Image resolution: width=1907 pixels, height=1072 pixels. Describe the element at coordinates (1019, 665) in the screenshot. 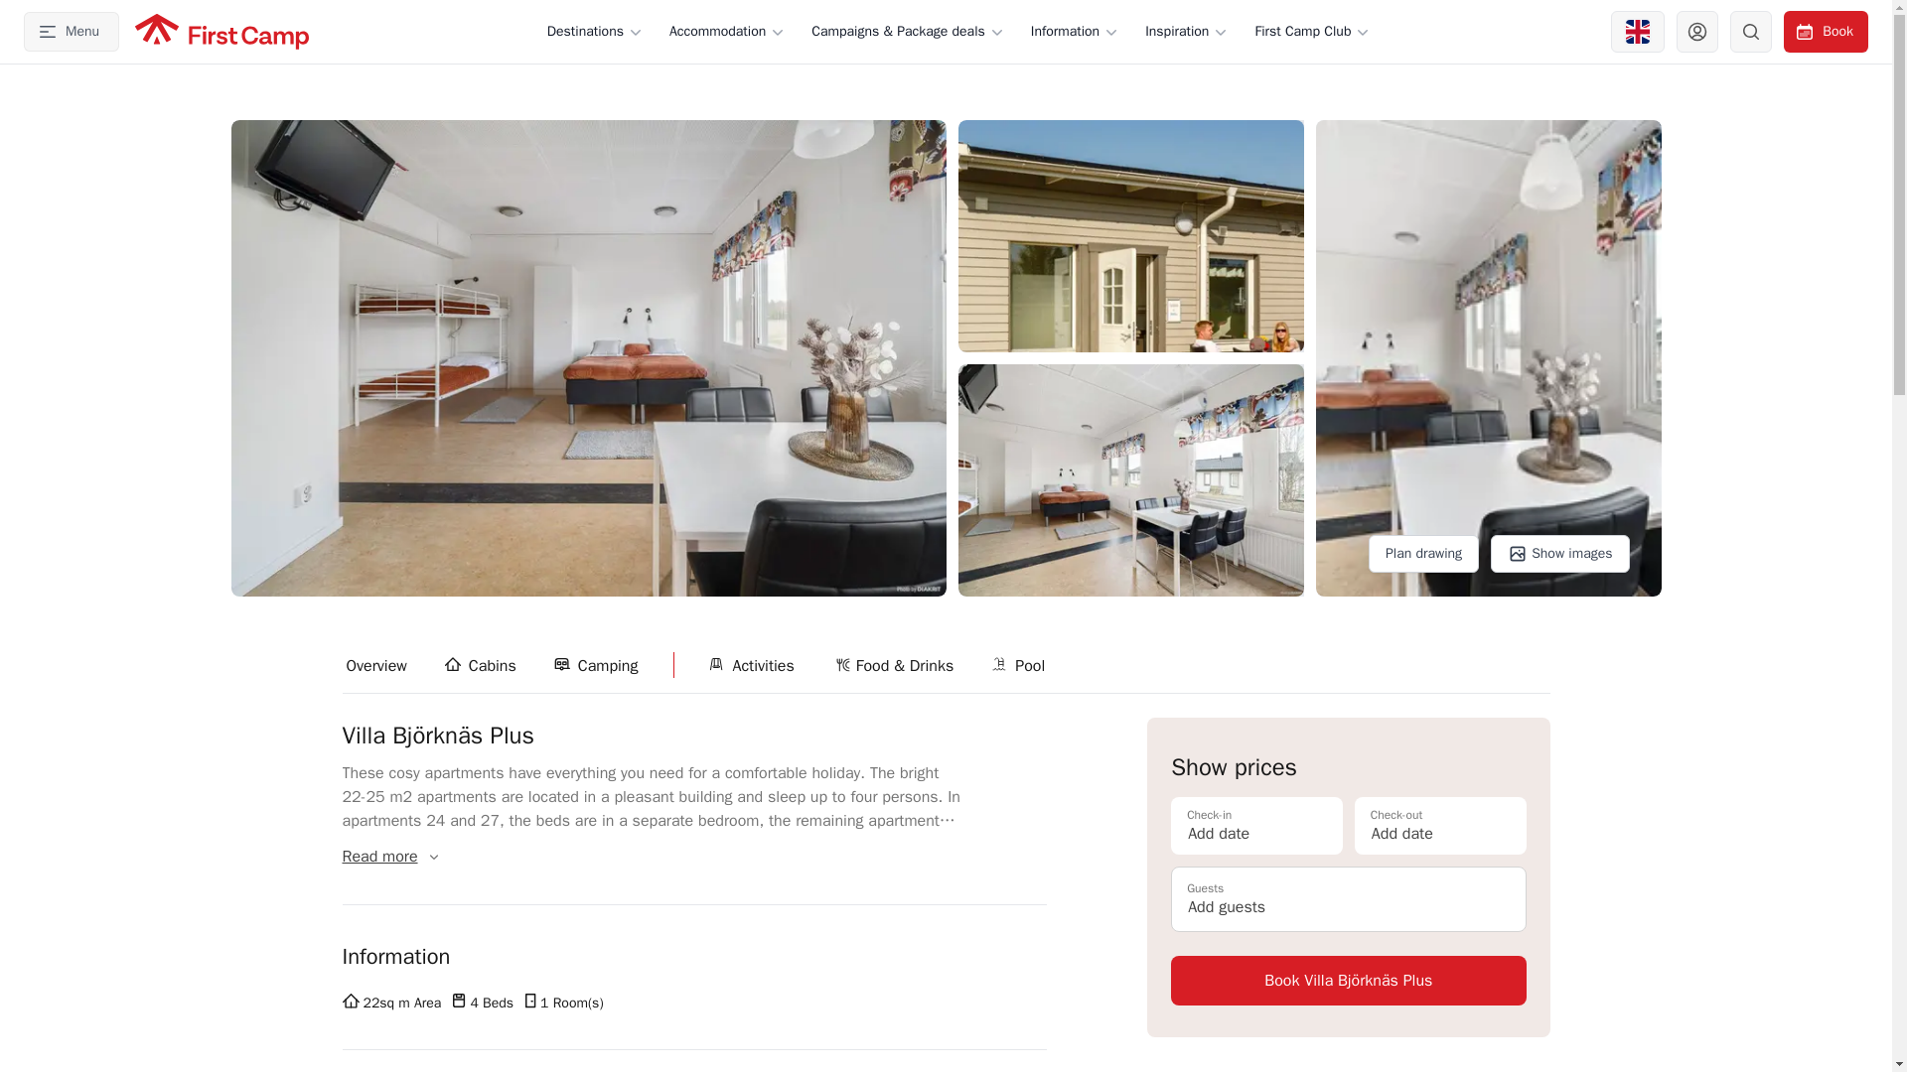

I see `Pool` at that location.